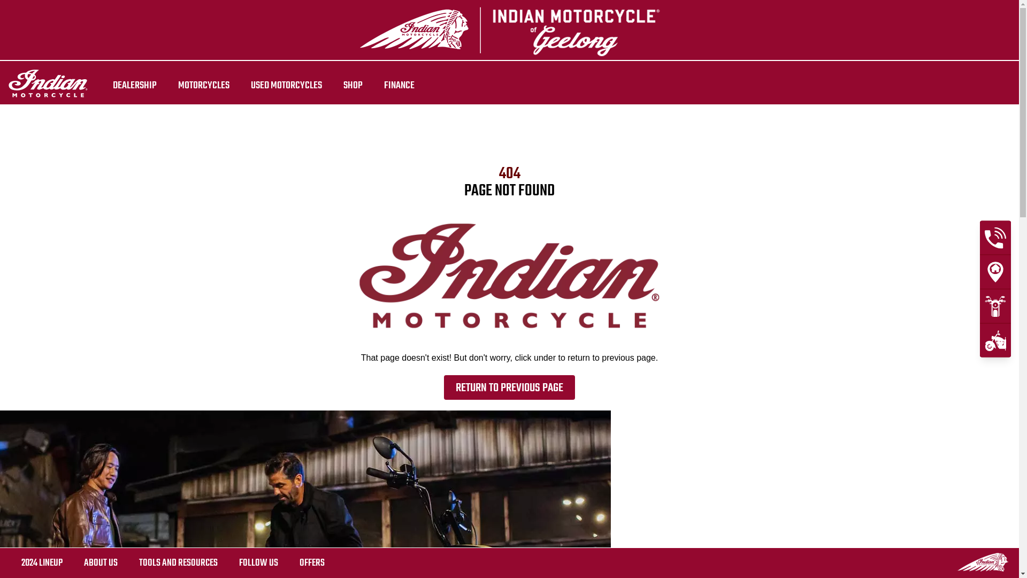 The width and height of the screenshot is (1027, 578). I want to click on ABOUT US, so click(101, 563).